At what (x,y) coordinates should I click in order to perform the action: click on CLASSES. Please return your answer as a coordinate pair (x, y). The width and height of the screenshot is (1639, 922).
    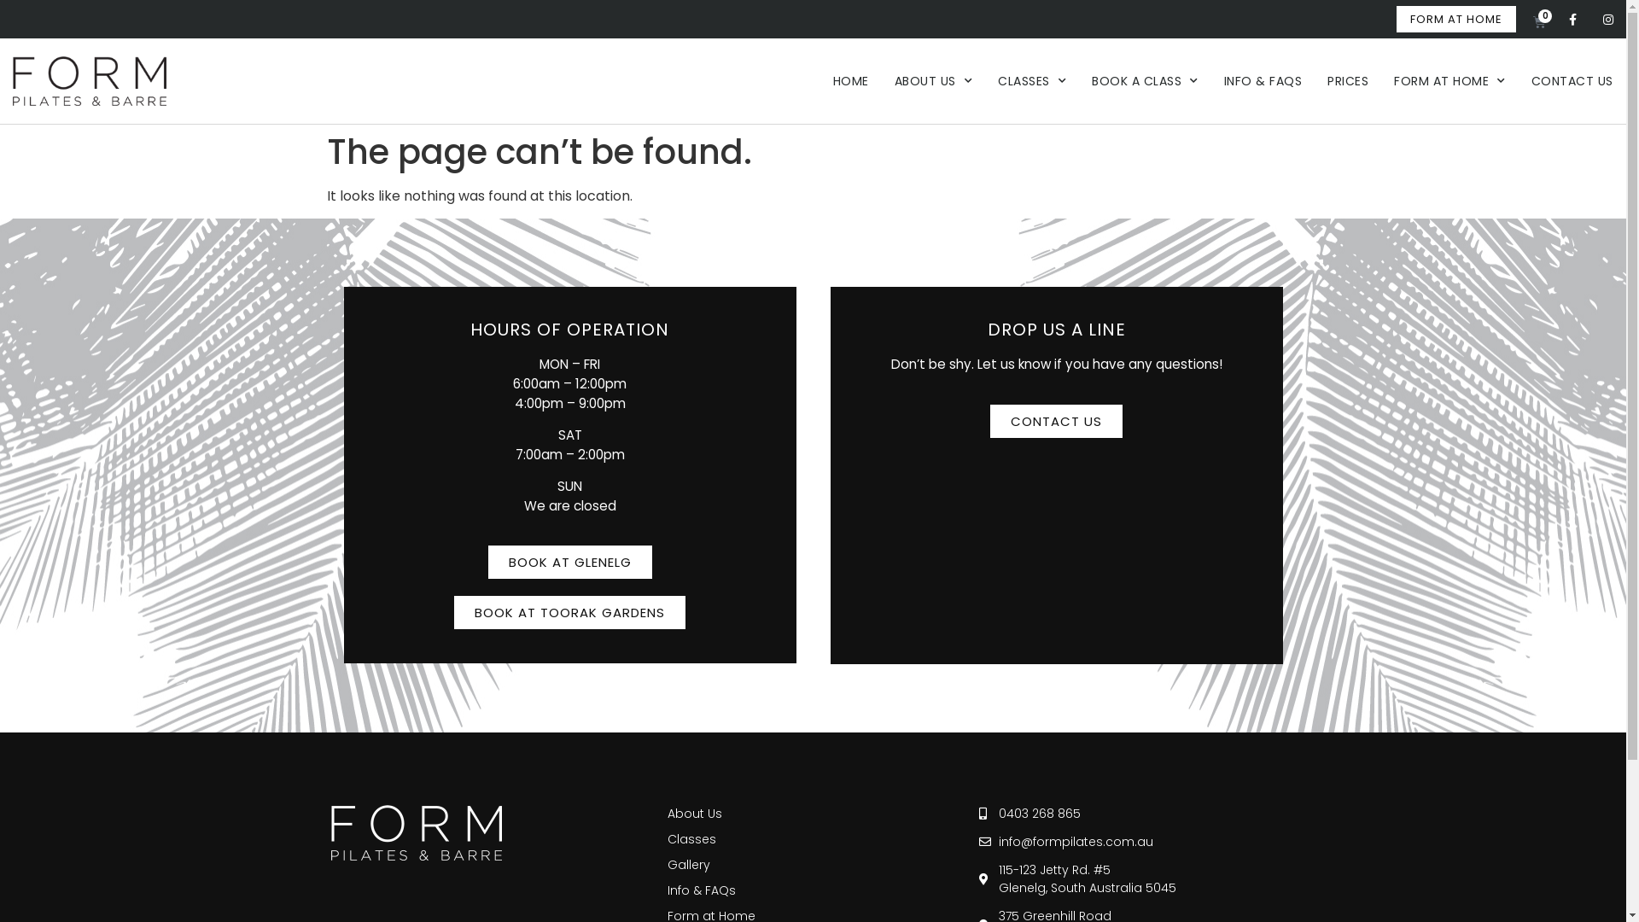
    Looking at the image, I should click on (1032, 81).